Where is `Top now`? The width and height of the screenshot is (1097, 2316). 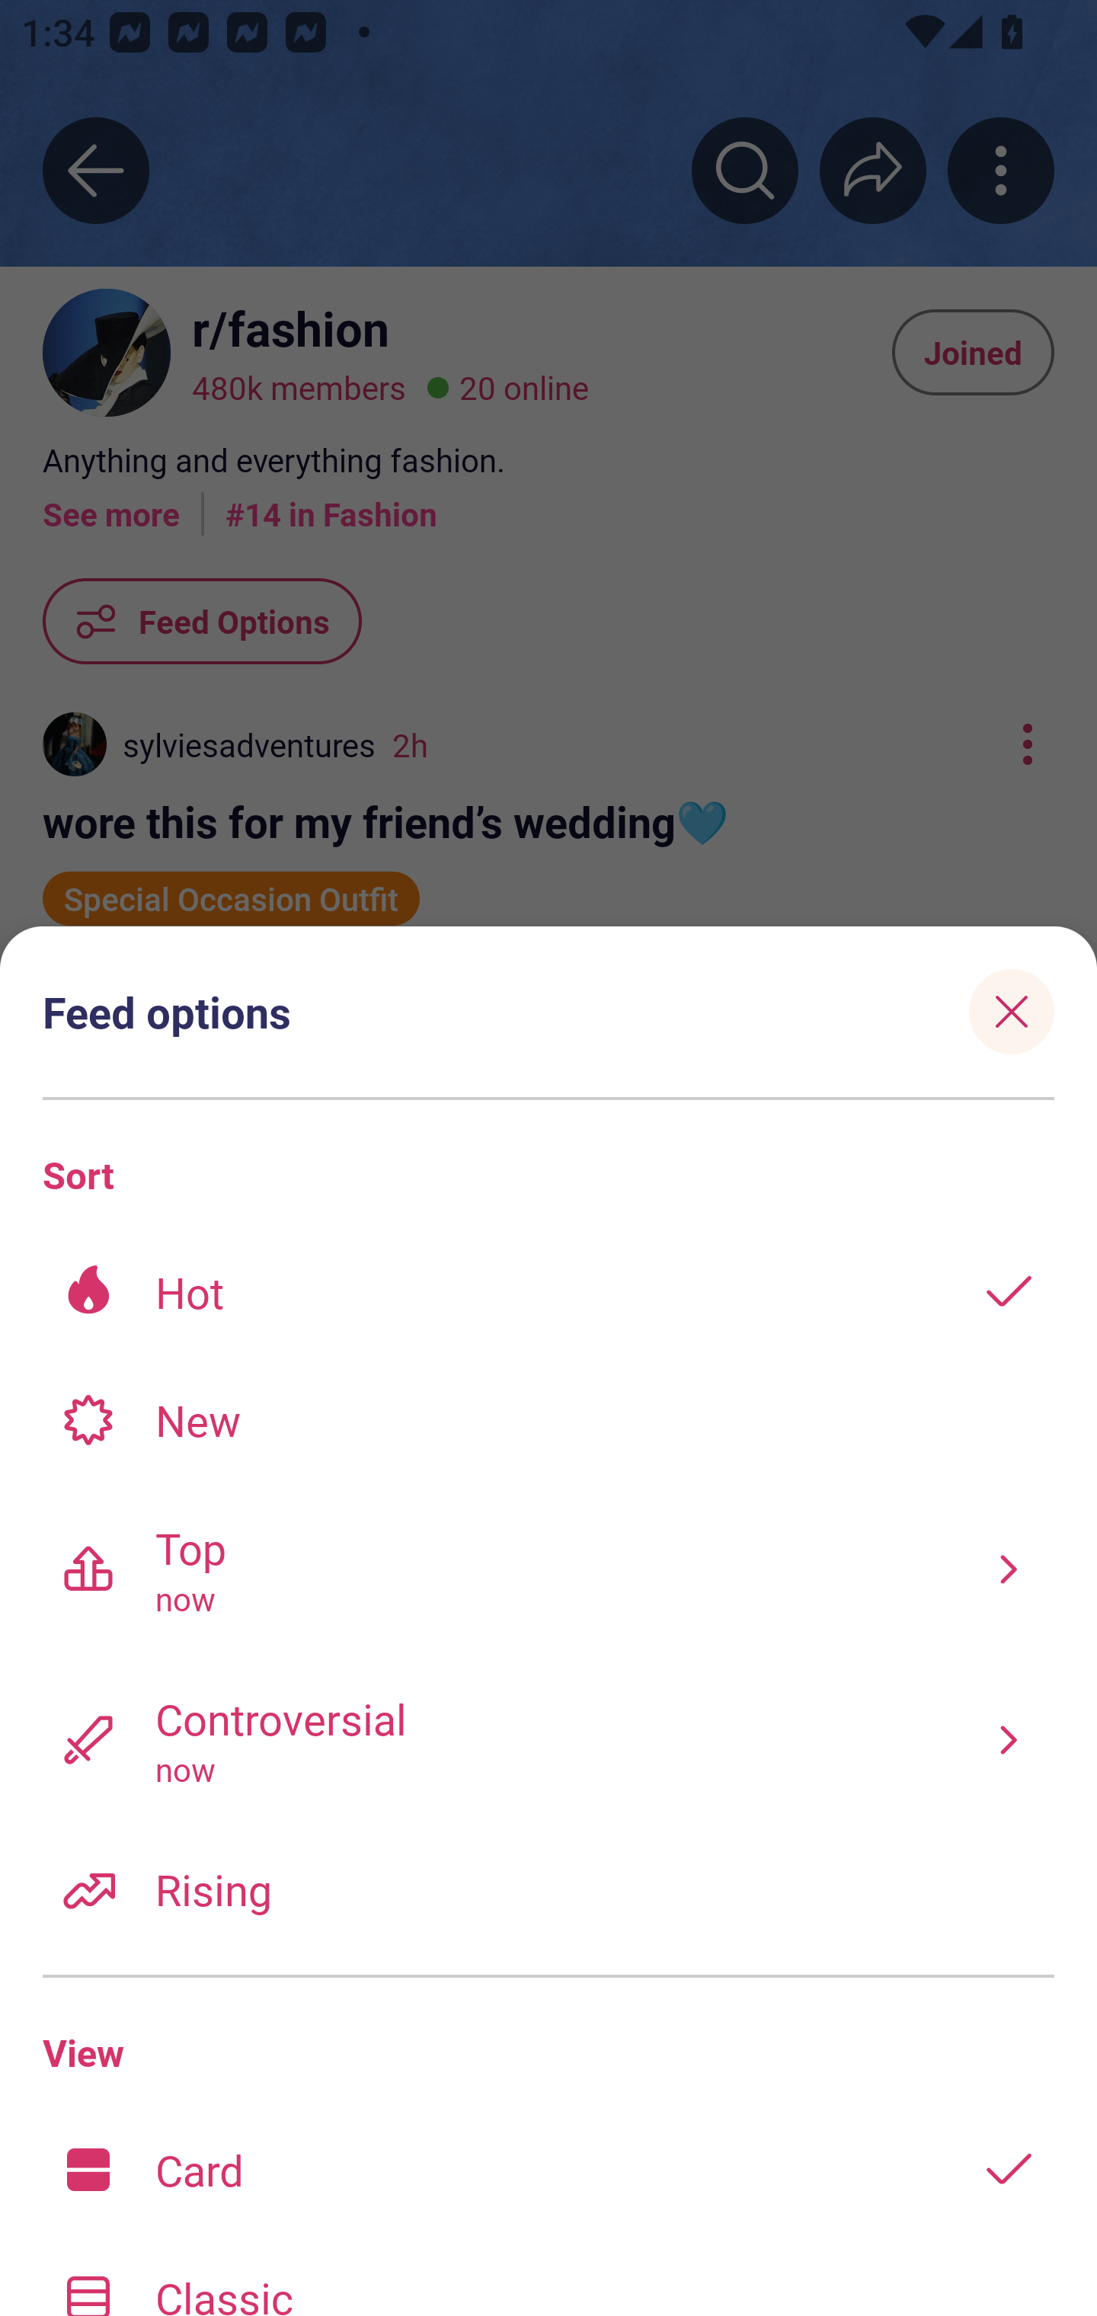 Top now is located at coordinates (548, 1569).